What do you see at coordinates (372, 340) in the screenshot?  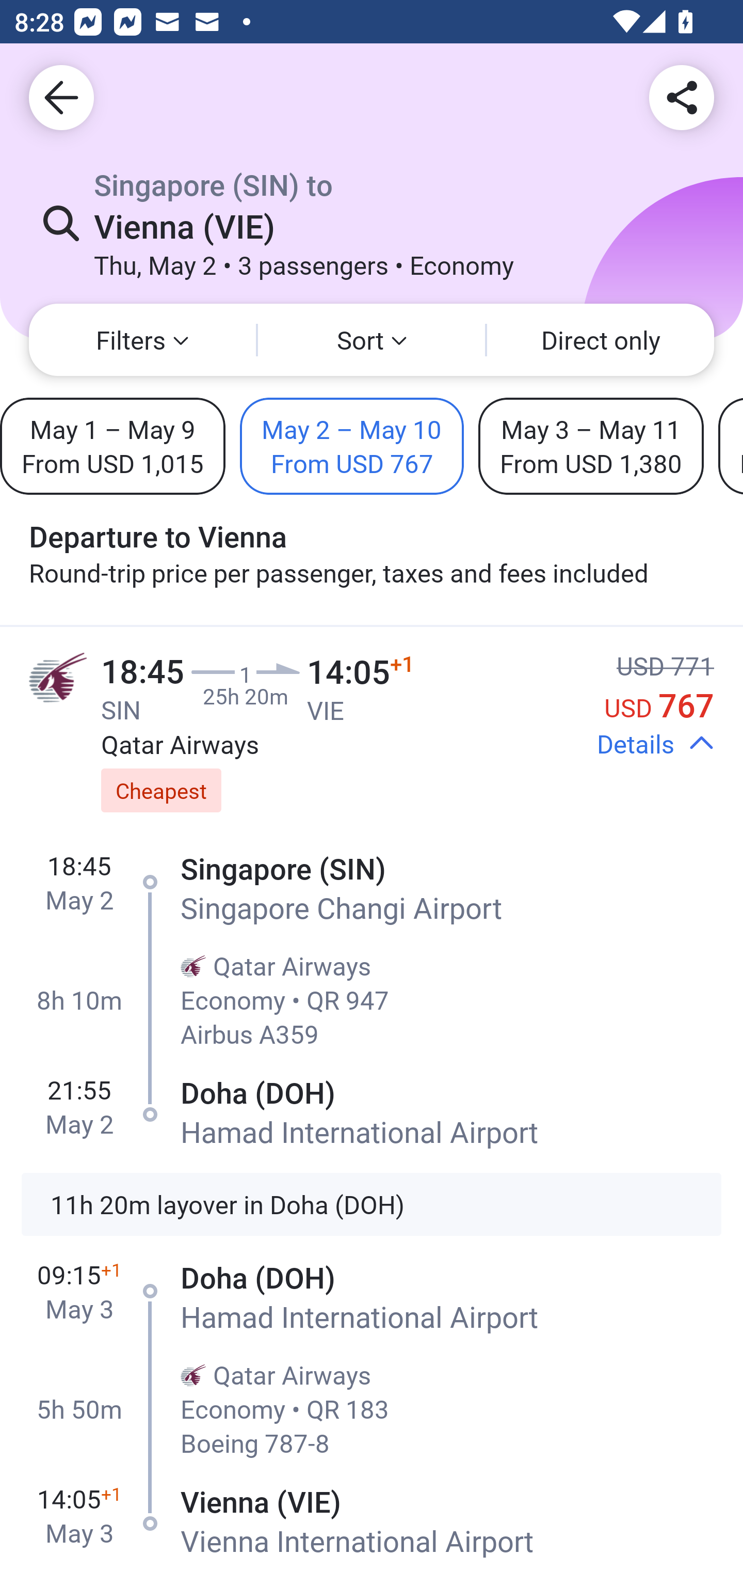 I see `Sort` at bounding box center [372, 340].